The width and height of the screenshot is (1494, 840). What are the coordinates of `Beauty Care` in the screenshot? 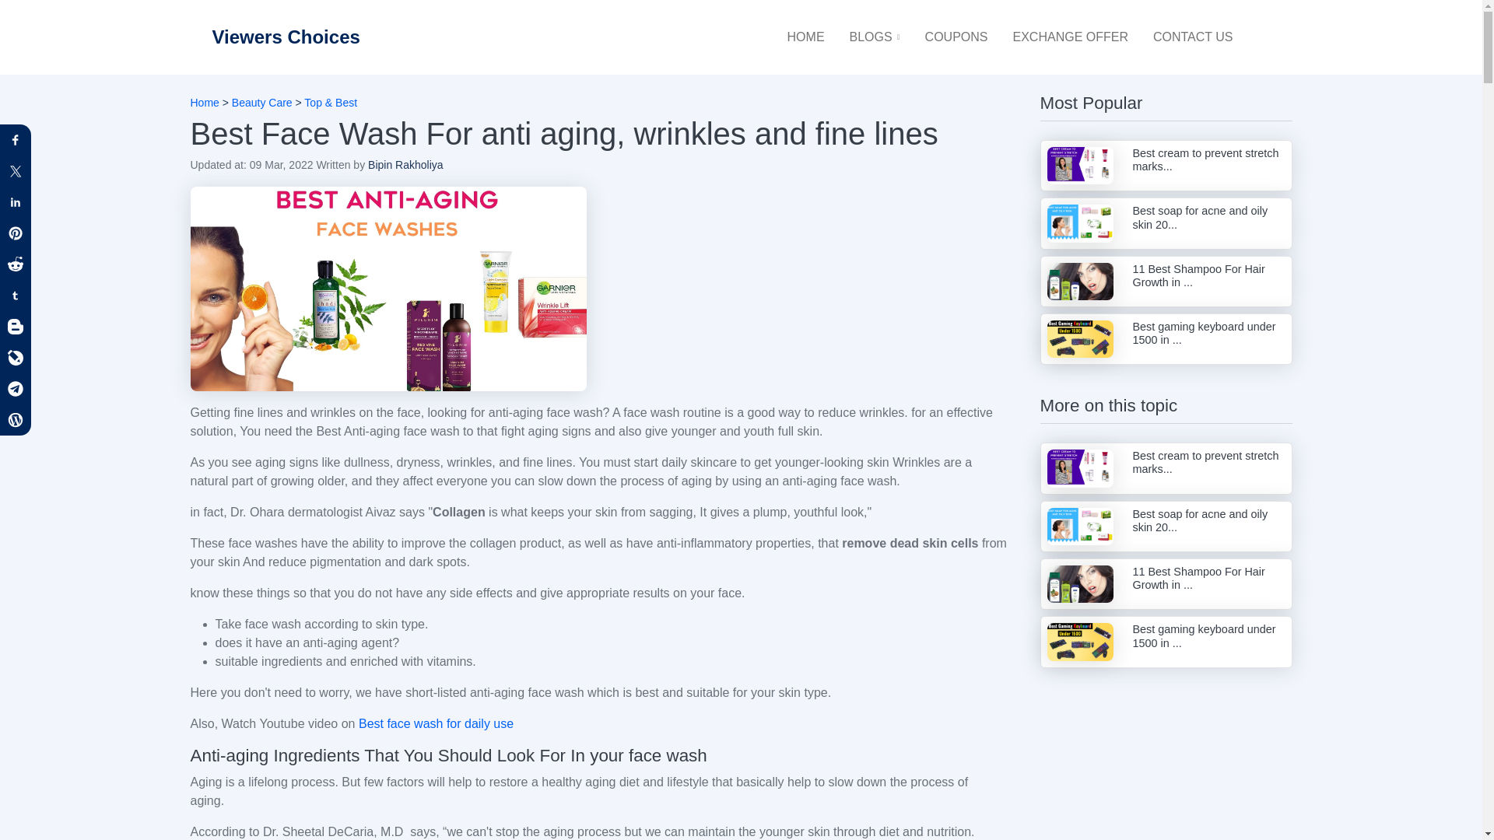 It's located at (261, 103).